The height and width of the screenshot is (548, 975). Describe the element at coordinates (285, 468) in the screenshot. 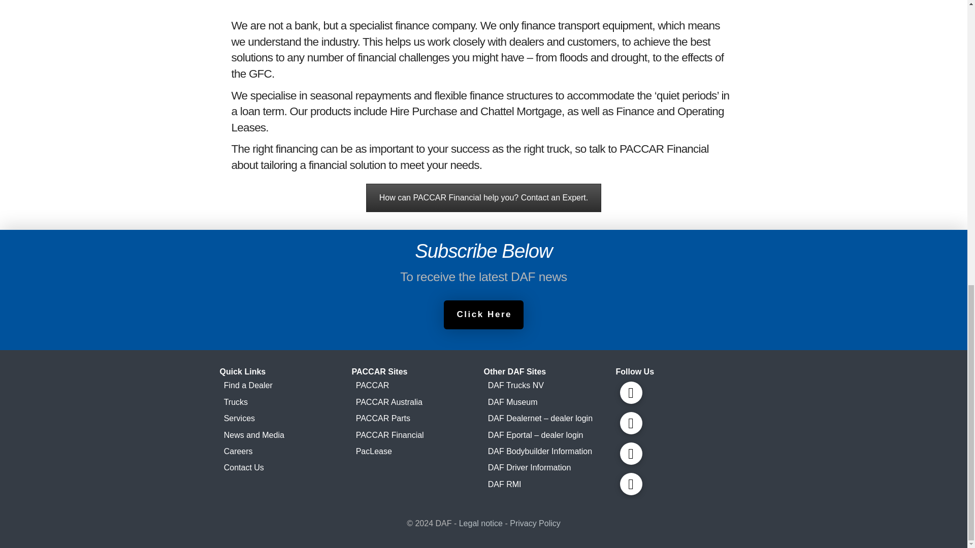

I see `Contact Us` at that location.